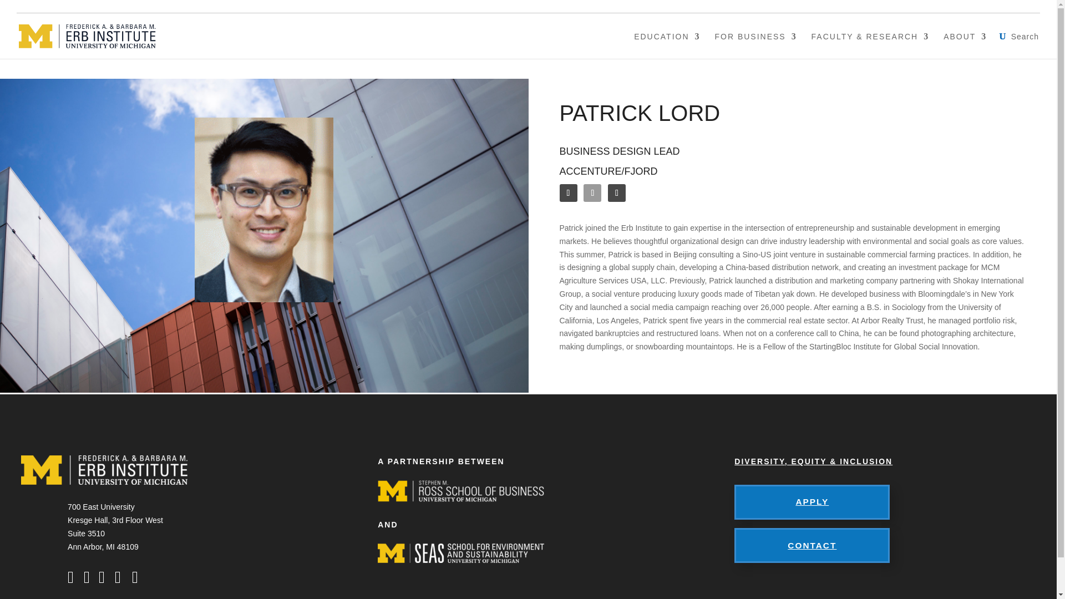 This screenshot has width=1065, height=599. Describe the element at coordinates (956, 6) in the screenshot. I see `Giving` at that location.